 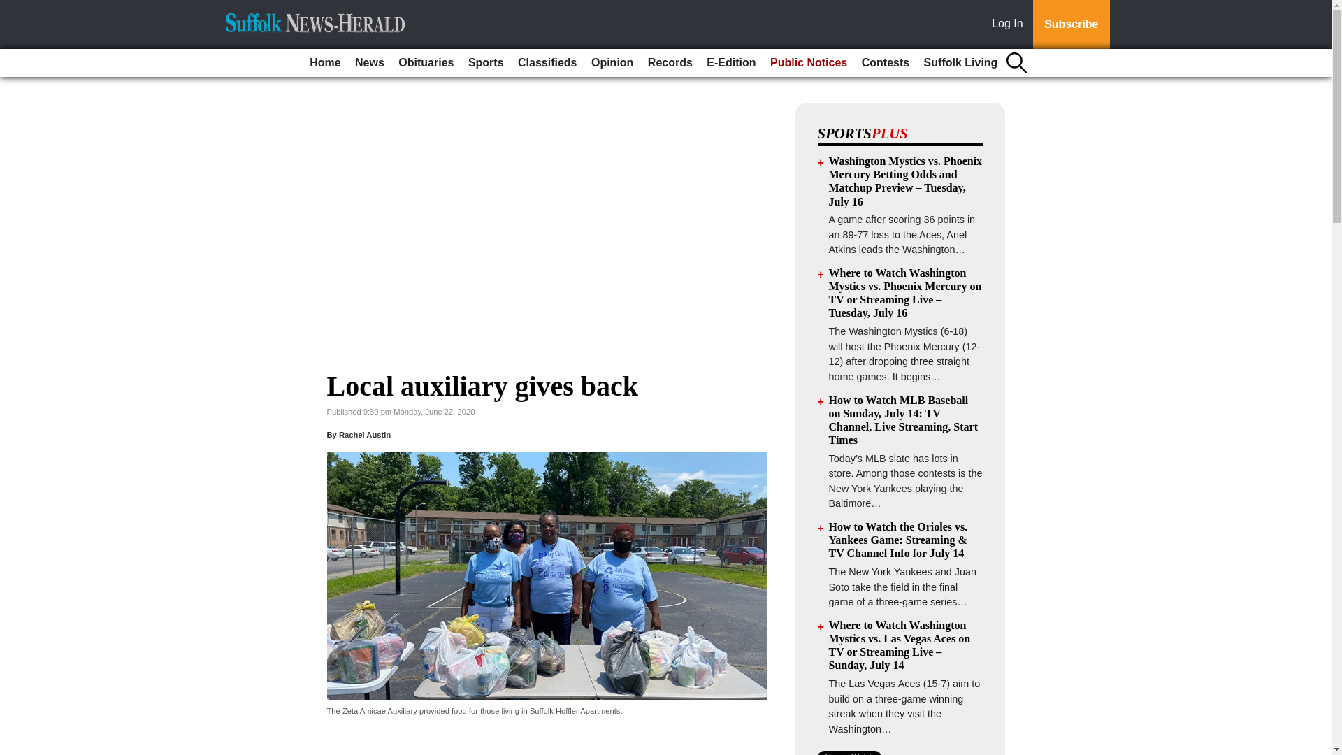 I want to click on Subscribe, so click(x=1071, y=24).